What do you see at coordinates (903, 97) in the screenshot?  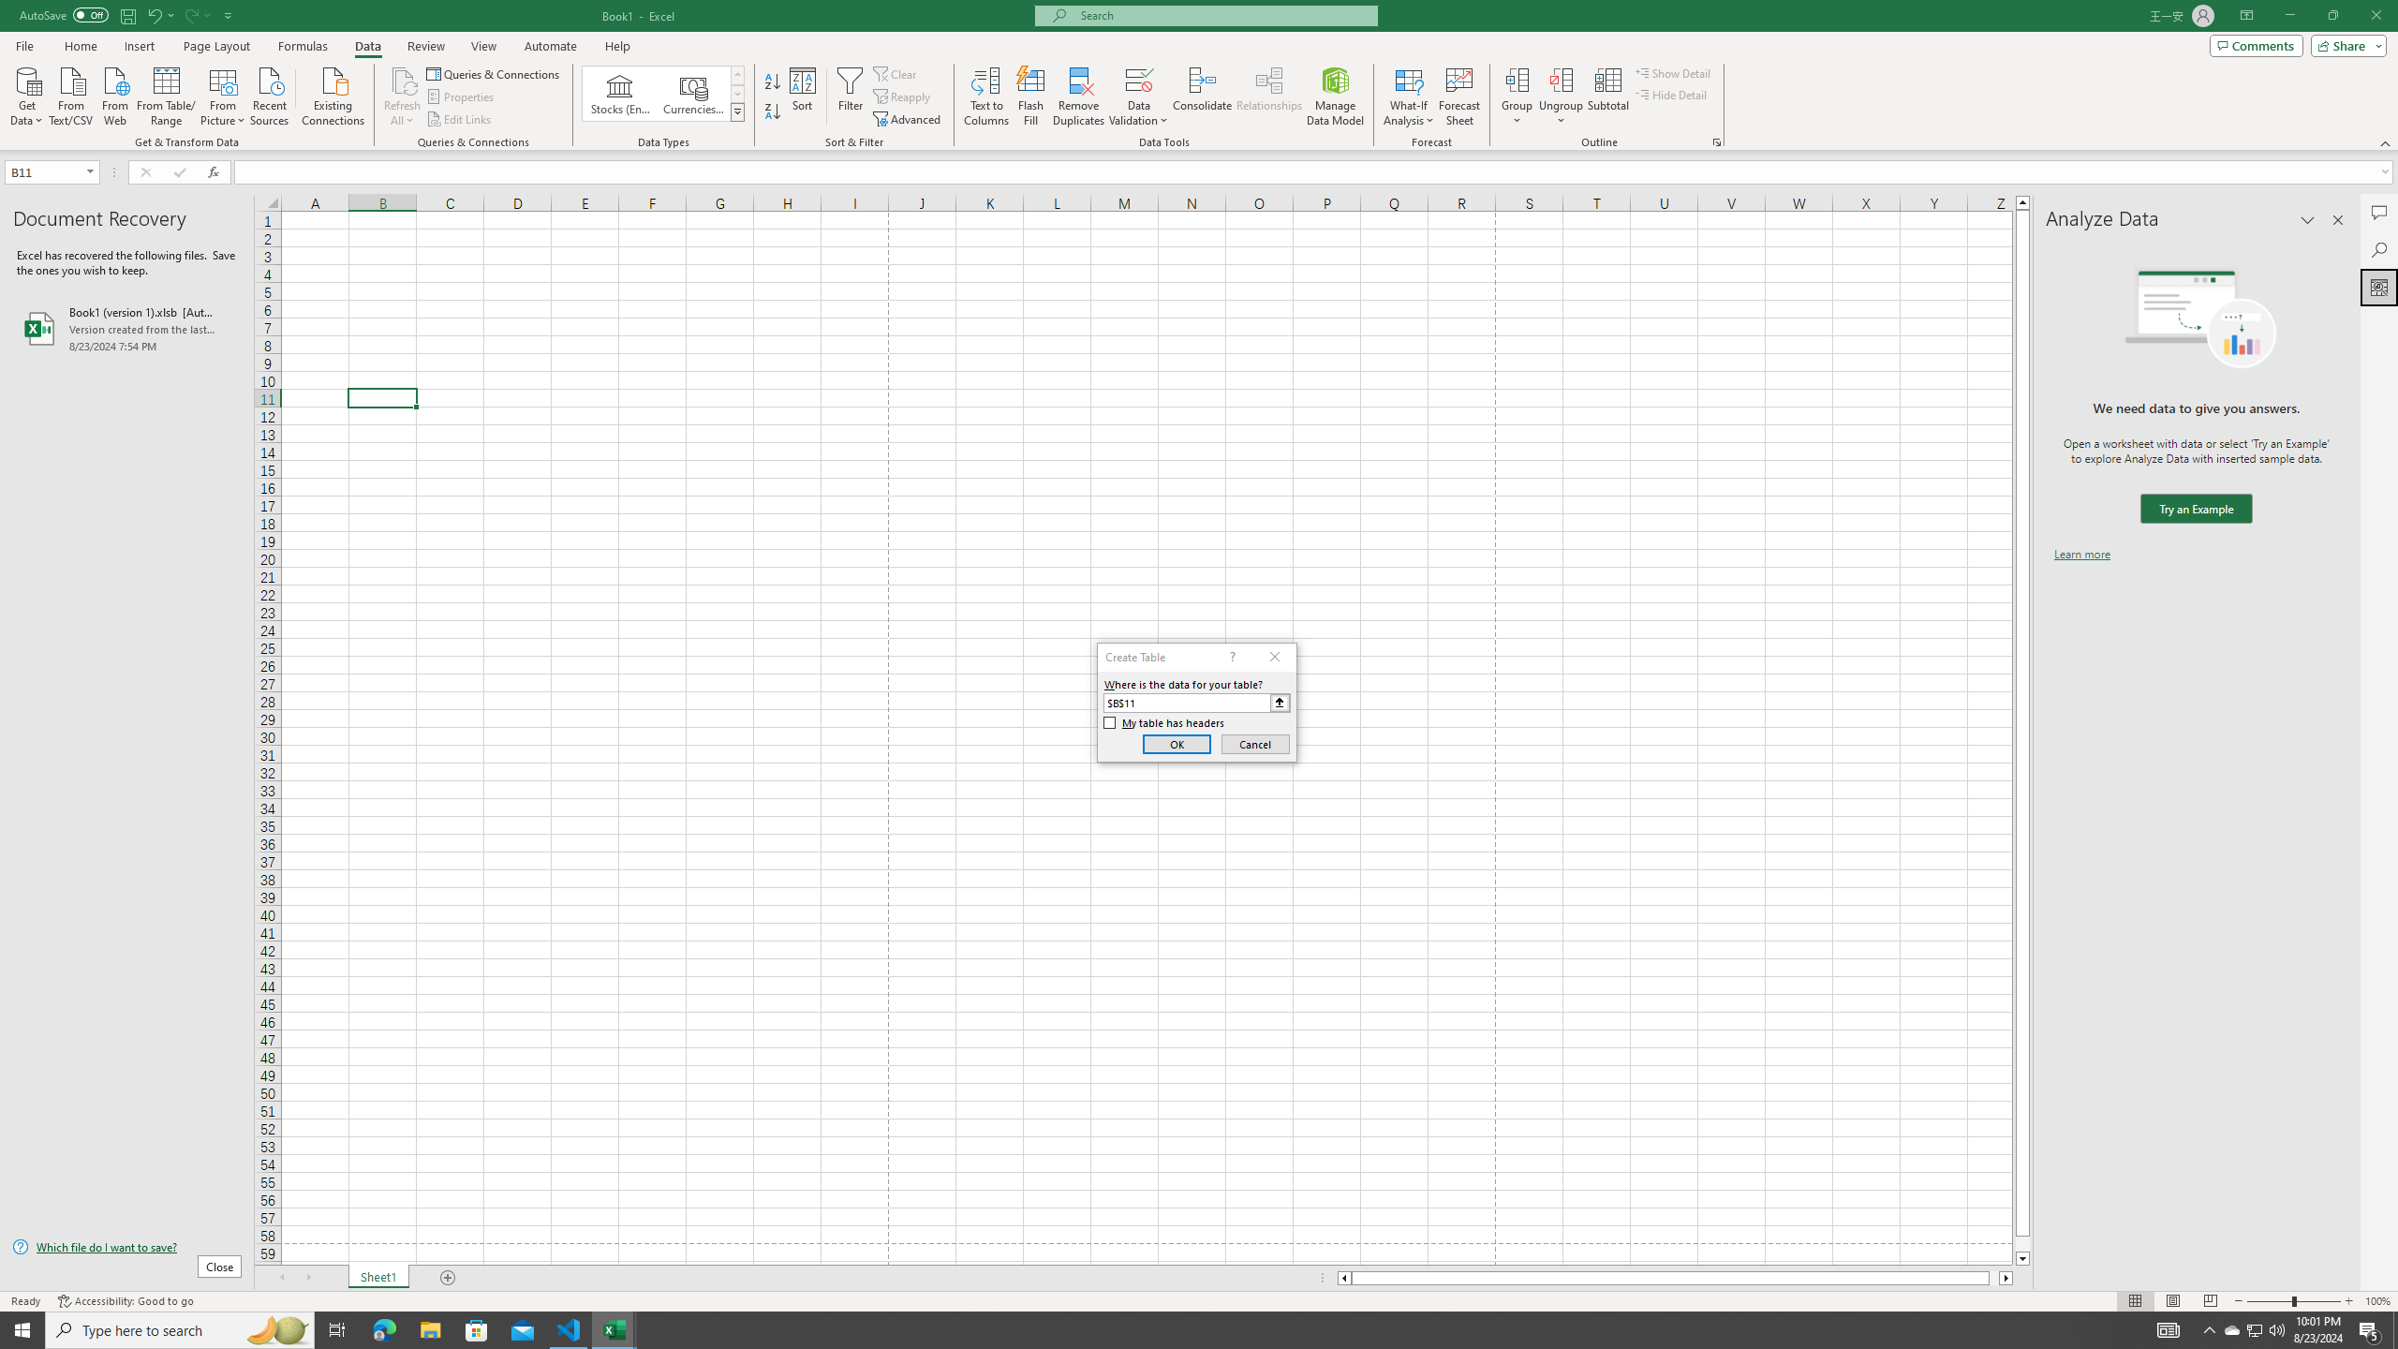 I see `Reapply` at bounding box center [903, 97].